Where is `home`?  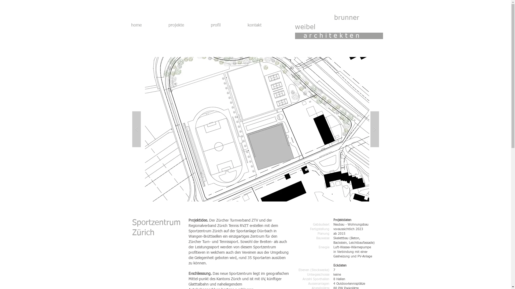
home is located at coordinates (146, 25).